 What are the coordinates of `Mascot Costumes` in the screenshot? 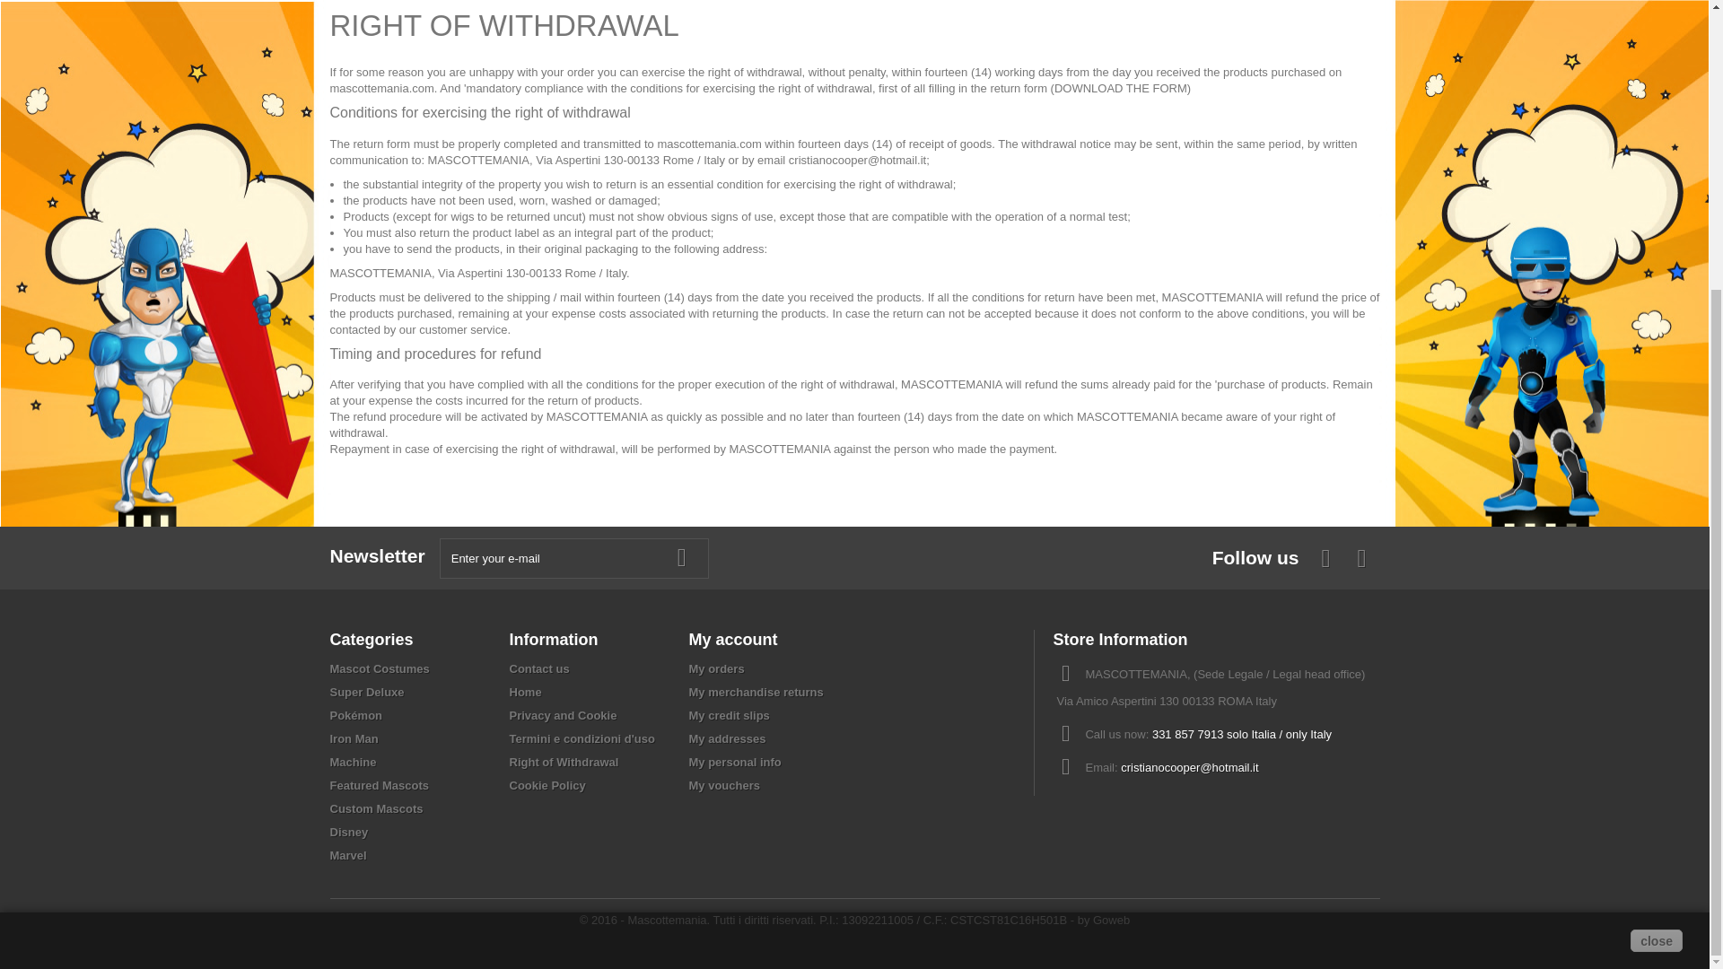 It's located at (380, 668).